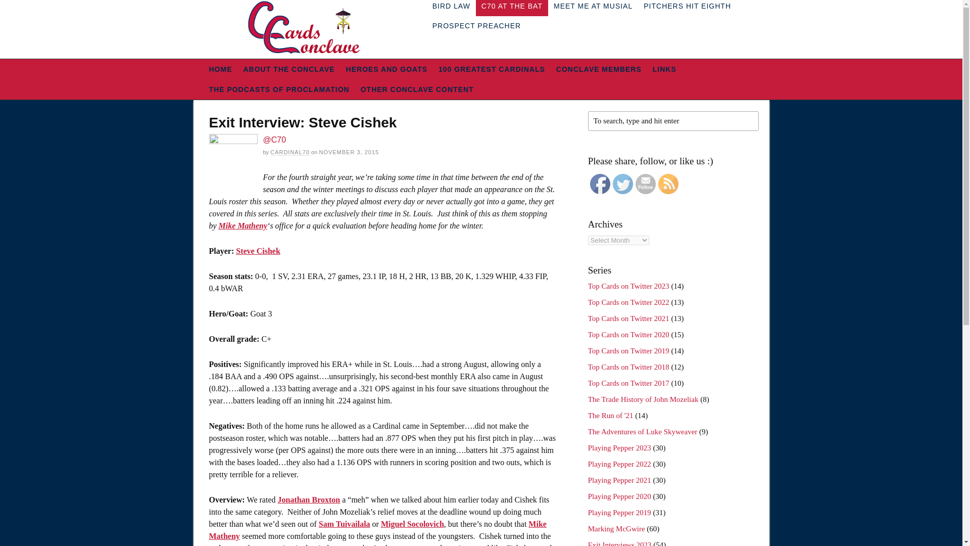 The width and height of the screenshot is (970, 546). What do you see at coordinates (599, 69) in the screenshot?
I see `CONCLAVE MEMBERS` at bounding box center [599, 69].